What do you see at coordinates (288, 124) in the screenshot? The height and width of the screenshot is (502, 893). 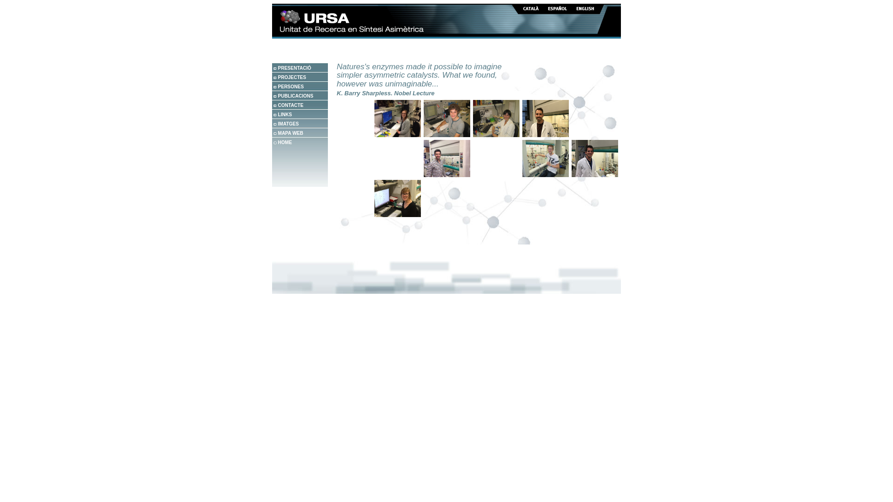 I see `IMATGES` at bounding box center [288, 124].